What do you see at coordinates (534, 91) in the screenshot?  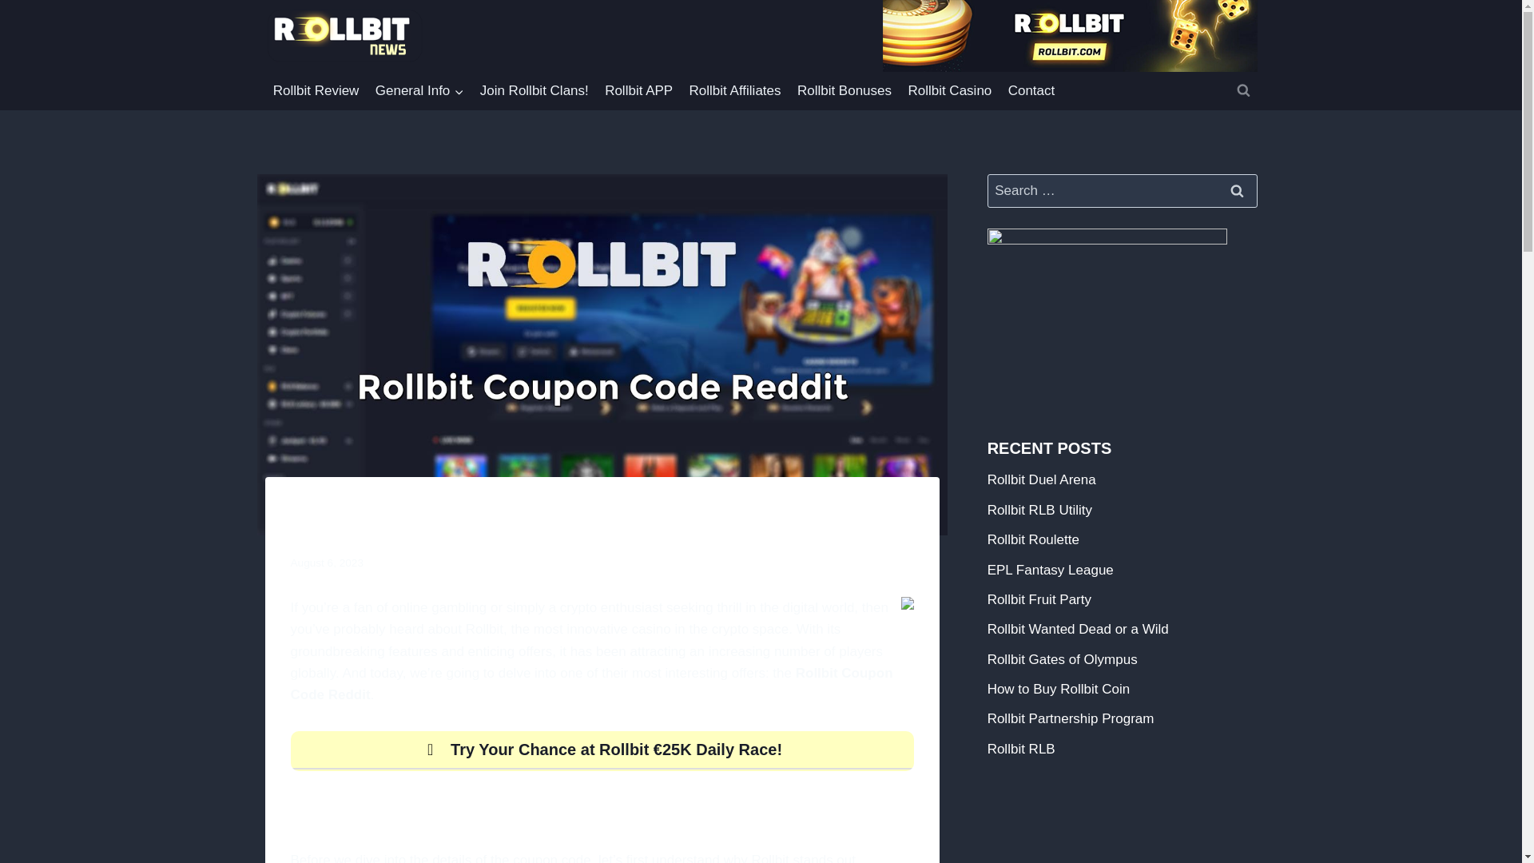 I see `Join Rollbit Clans!` at bounding box center [534, 91].